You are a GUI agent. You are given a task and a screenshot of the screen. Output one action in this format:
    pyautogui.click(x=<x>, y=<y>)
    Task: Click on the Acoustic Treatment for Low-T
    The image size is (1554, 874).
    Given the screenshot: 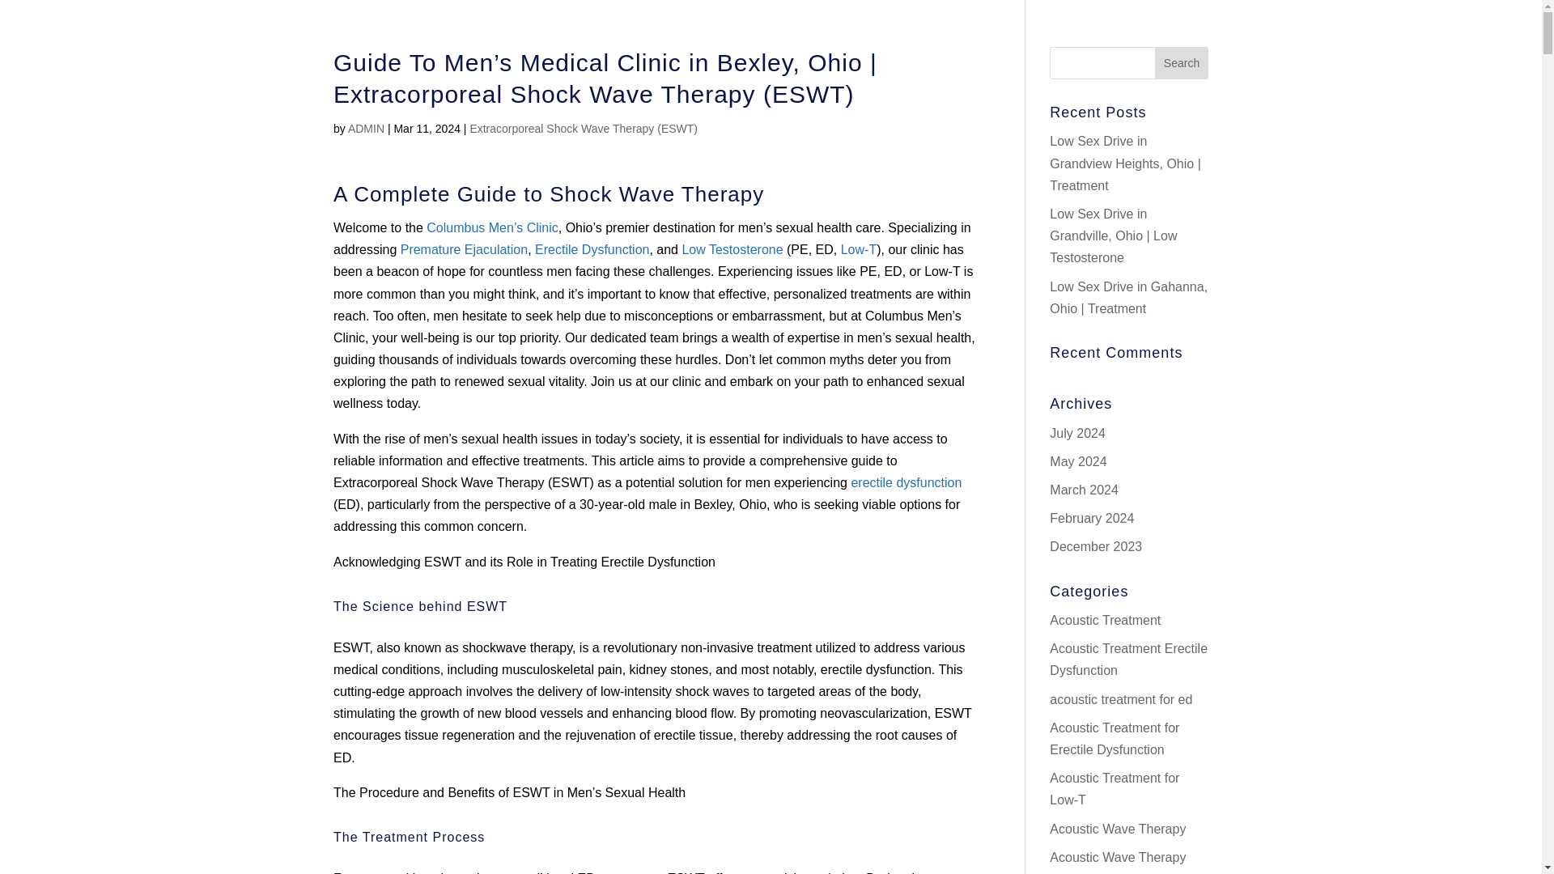 What is the action you would take?
    pyautogui.click(x=1115, y=788)
    